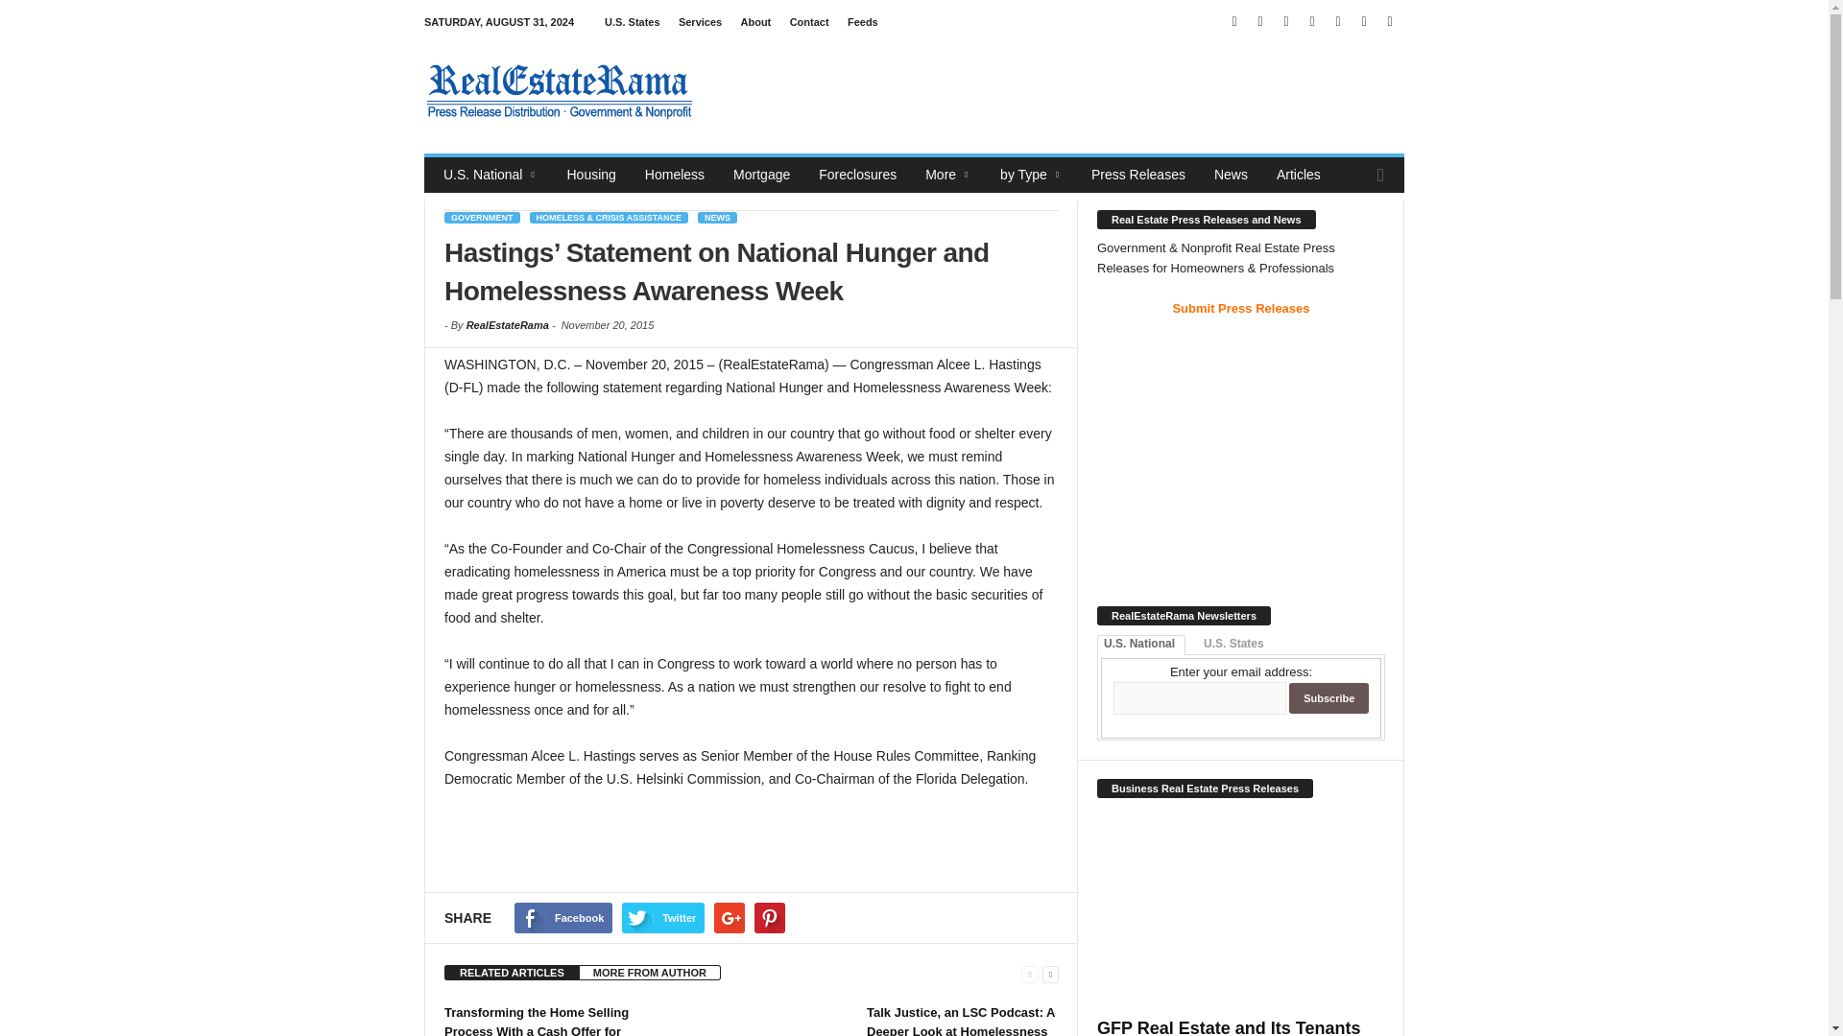 This screenshot has height=1036, width=1843. What do you see at coordinates (1363, 21) in the screenshot?
I see `Twitter` at bounding box center [1363, 21].